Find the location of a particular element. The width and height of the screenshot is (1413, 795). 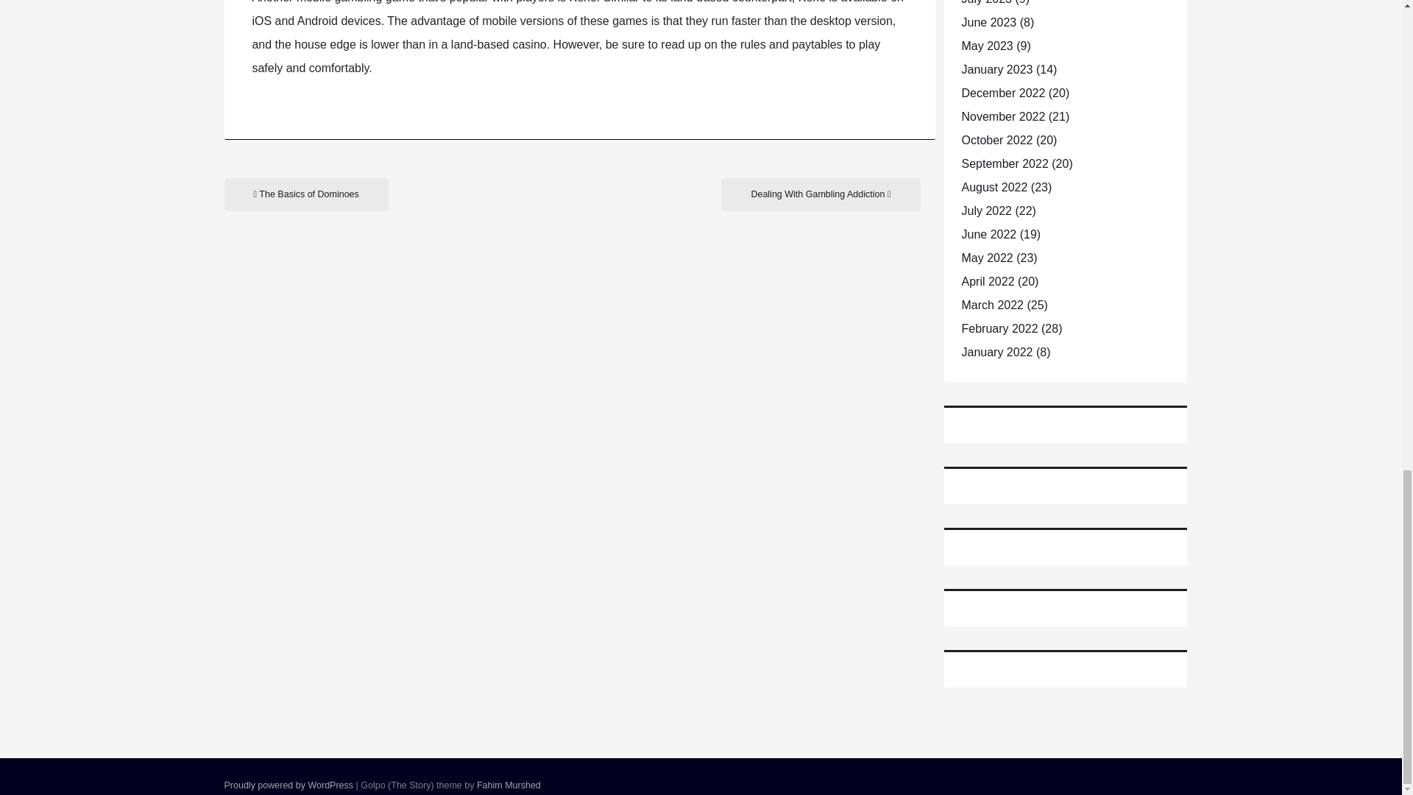

November 2022 is located at coordinates (1002, 116).